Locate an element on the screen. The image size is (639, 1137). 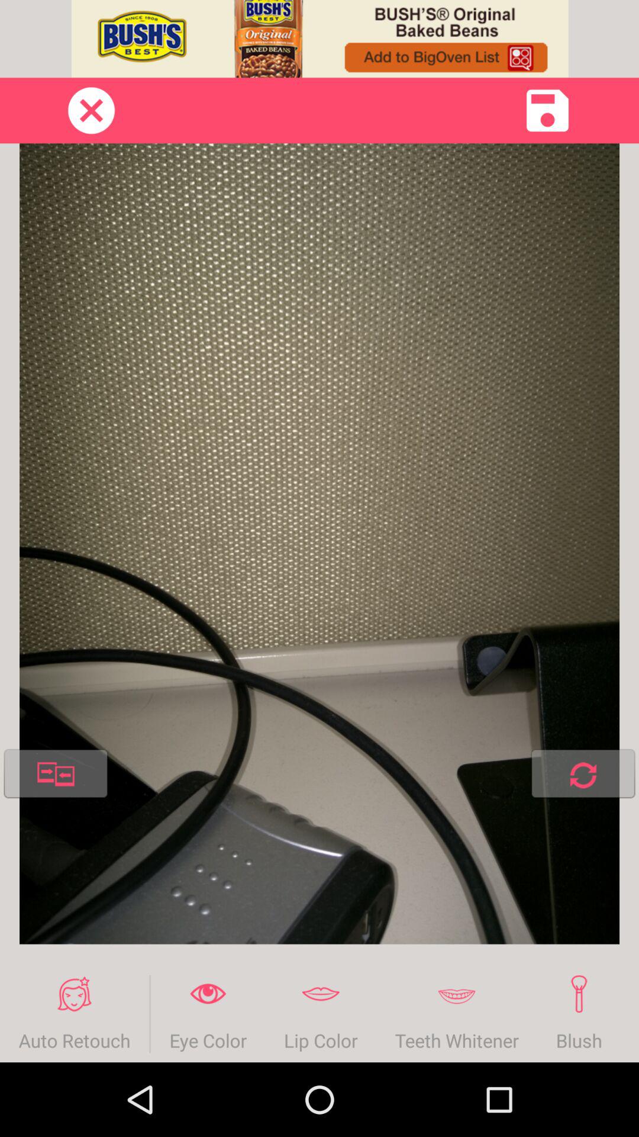
select the item to the right of lip color icon is located at coordinates (457, 1014).